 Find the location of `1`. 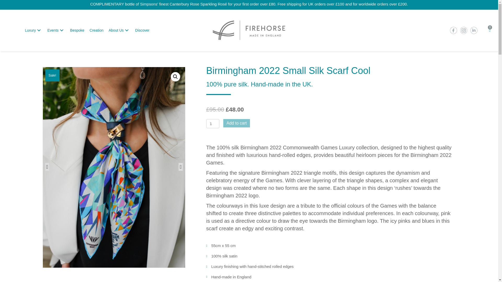

1 is located at coordinates (213, 124).